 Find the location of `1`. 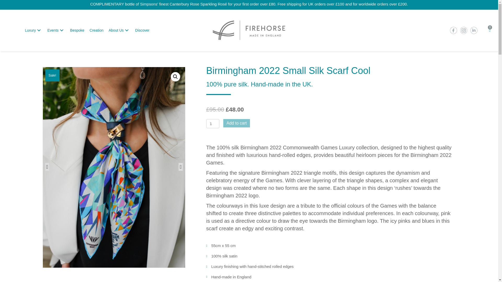

1 is located at coordinates (213, 124).